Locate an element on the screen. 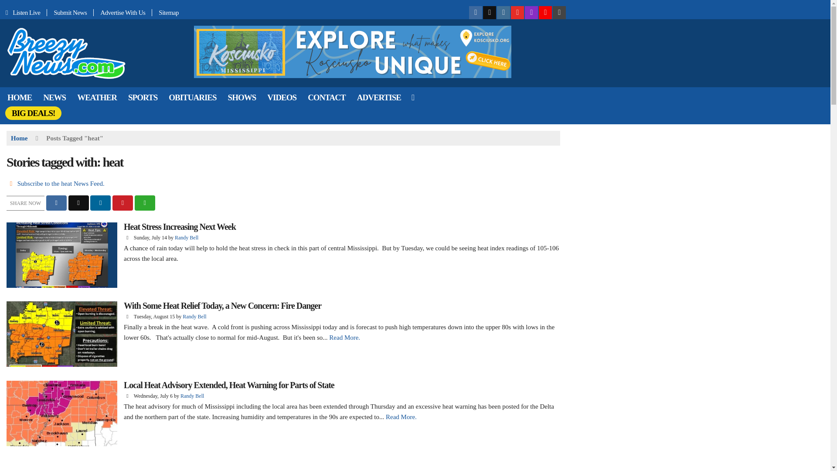 The width and height of the screenshot is (837, 471). Submit News is located at coordinates (70, 12).